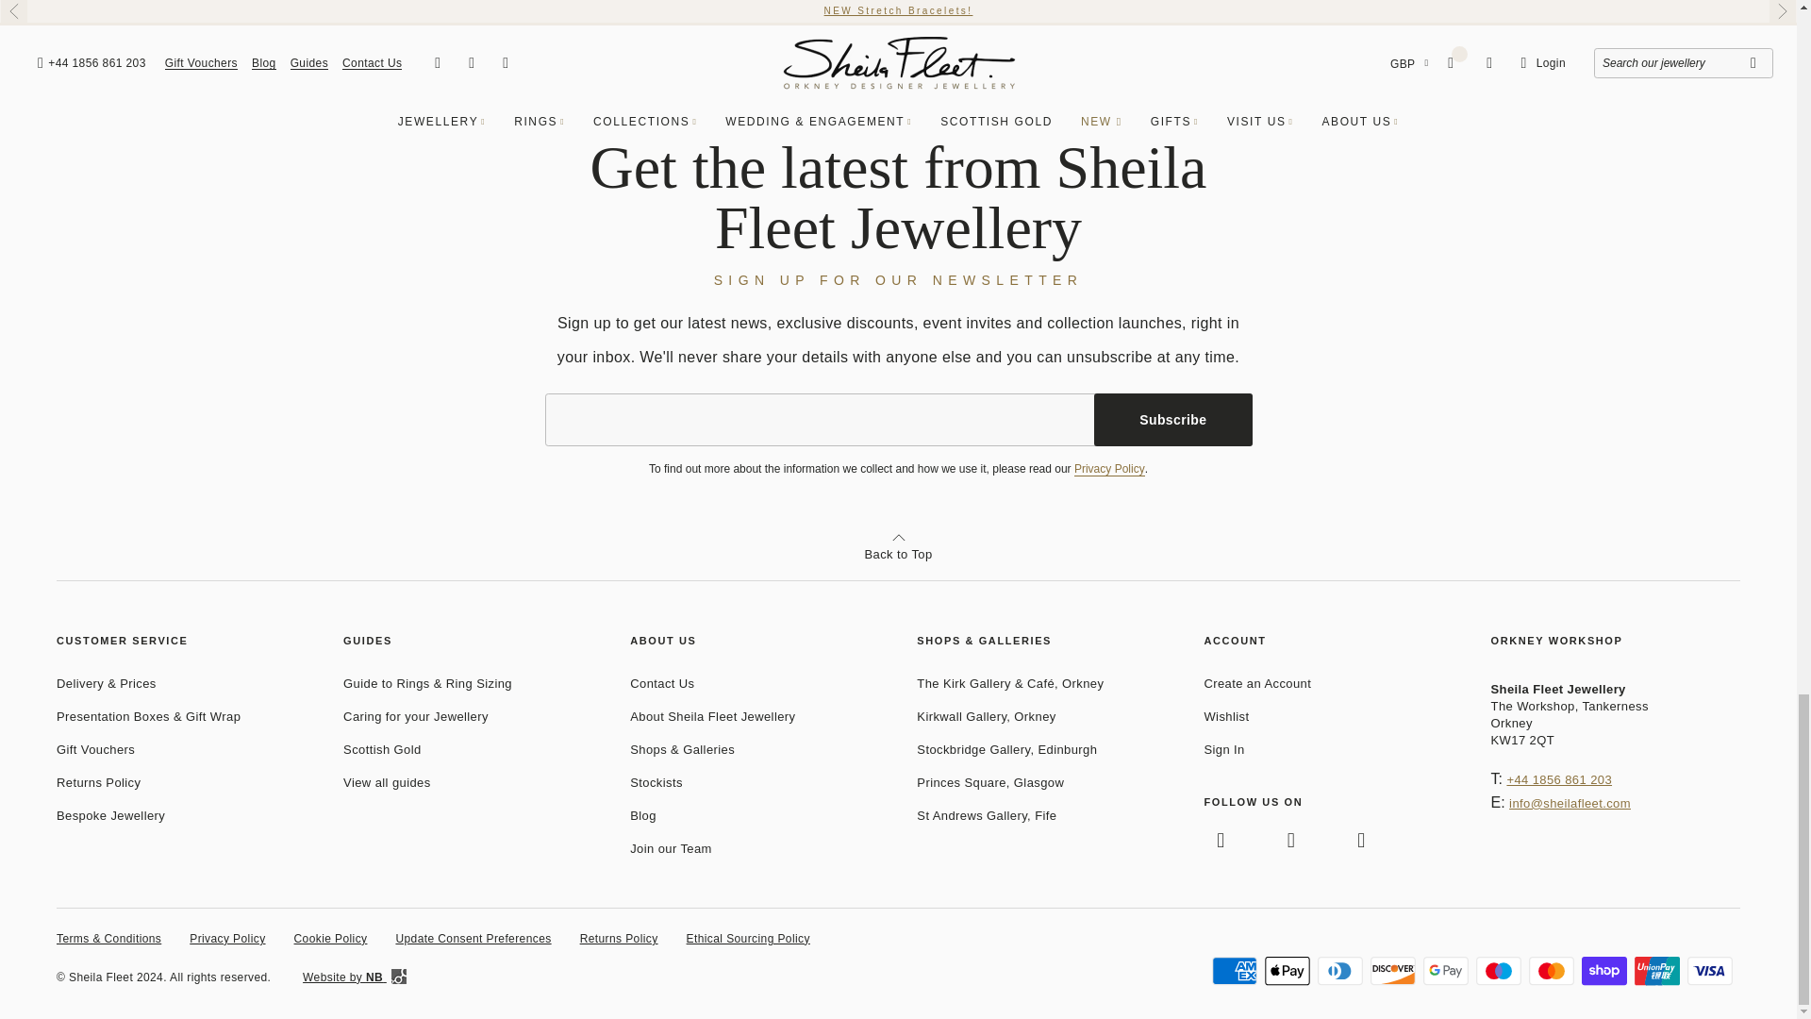  Describe the element at coordinates (1657, 971) in the screenshot. I see `Union Pay` at that location.